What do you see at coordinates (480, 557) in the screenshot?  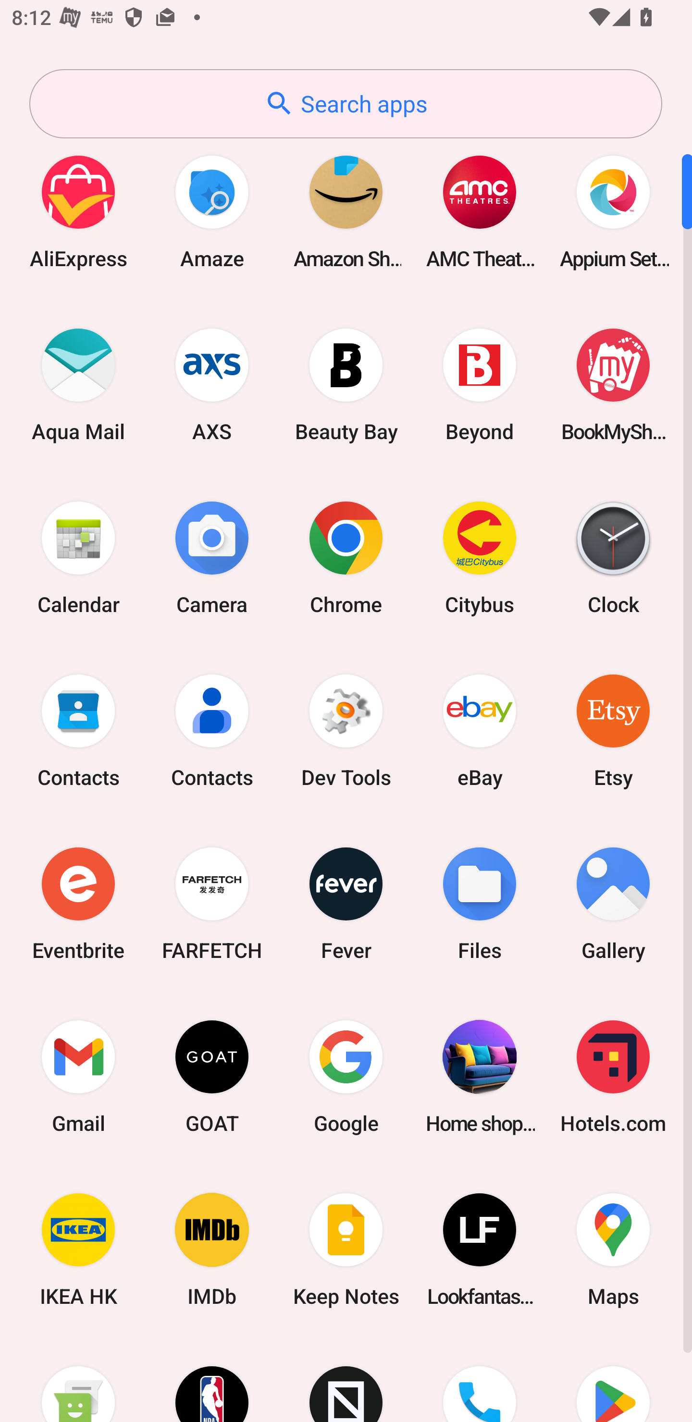 I see `Citybus` at bounding box center [480, 557].